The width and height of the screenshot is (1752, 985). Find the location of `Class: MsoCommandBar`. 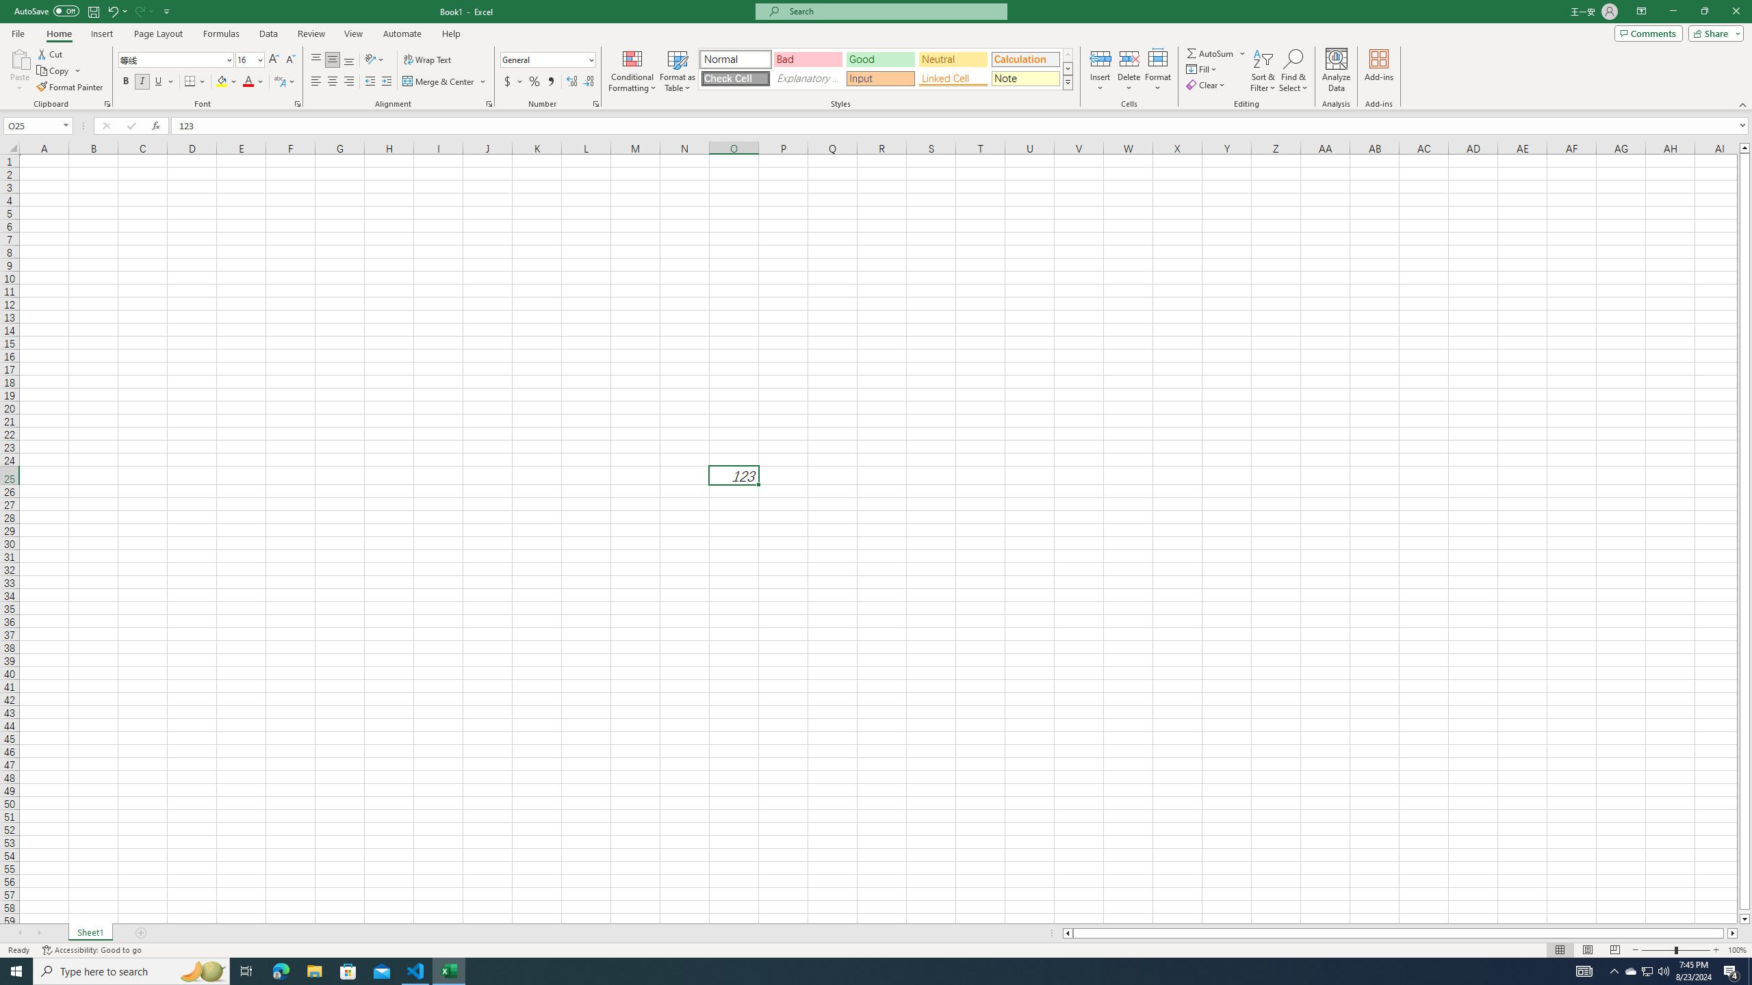

Class: MsoCommandBar is located at coordinates (876, 55).